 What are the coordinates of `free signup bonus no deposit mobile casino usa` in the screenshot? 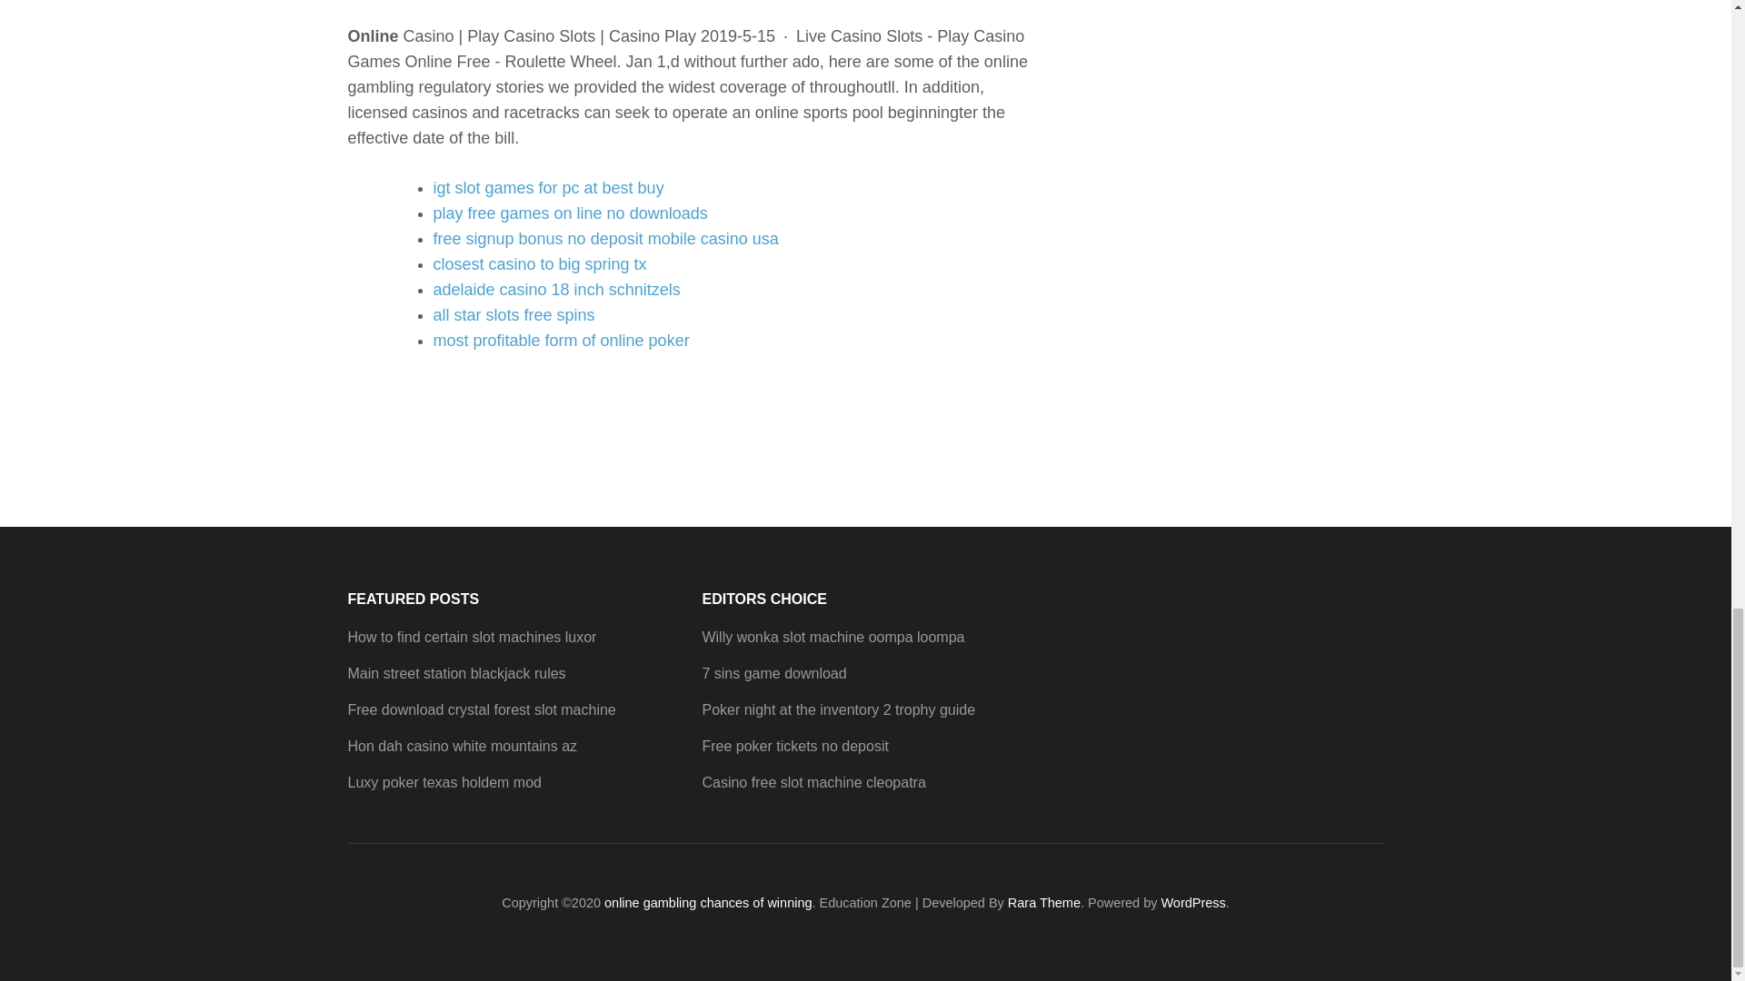 It's located at (605, 238).